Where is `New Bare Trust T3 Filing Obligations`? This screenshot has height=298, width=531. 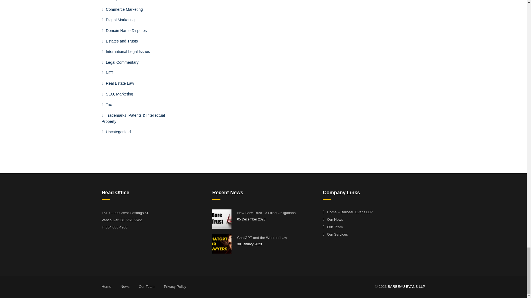 New Bare Trust T3 Filing Obligations is located at coordinates (275, 213).